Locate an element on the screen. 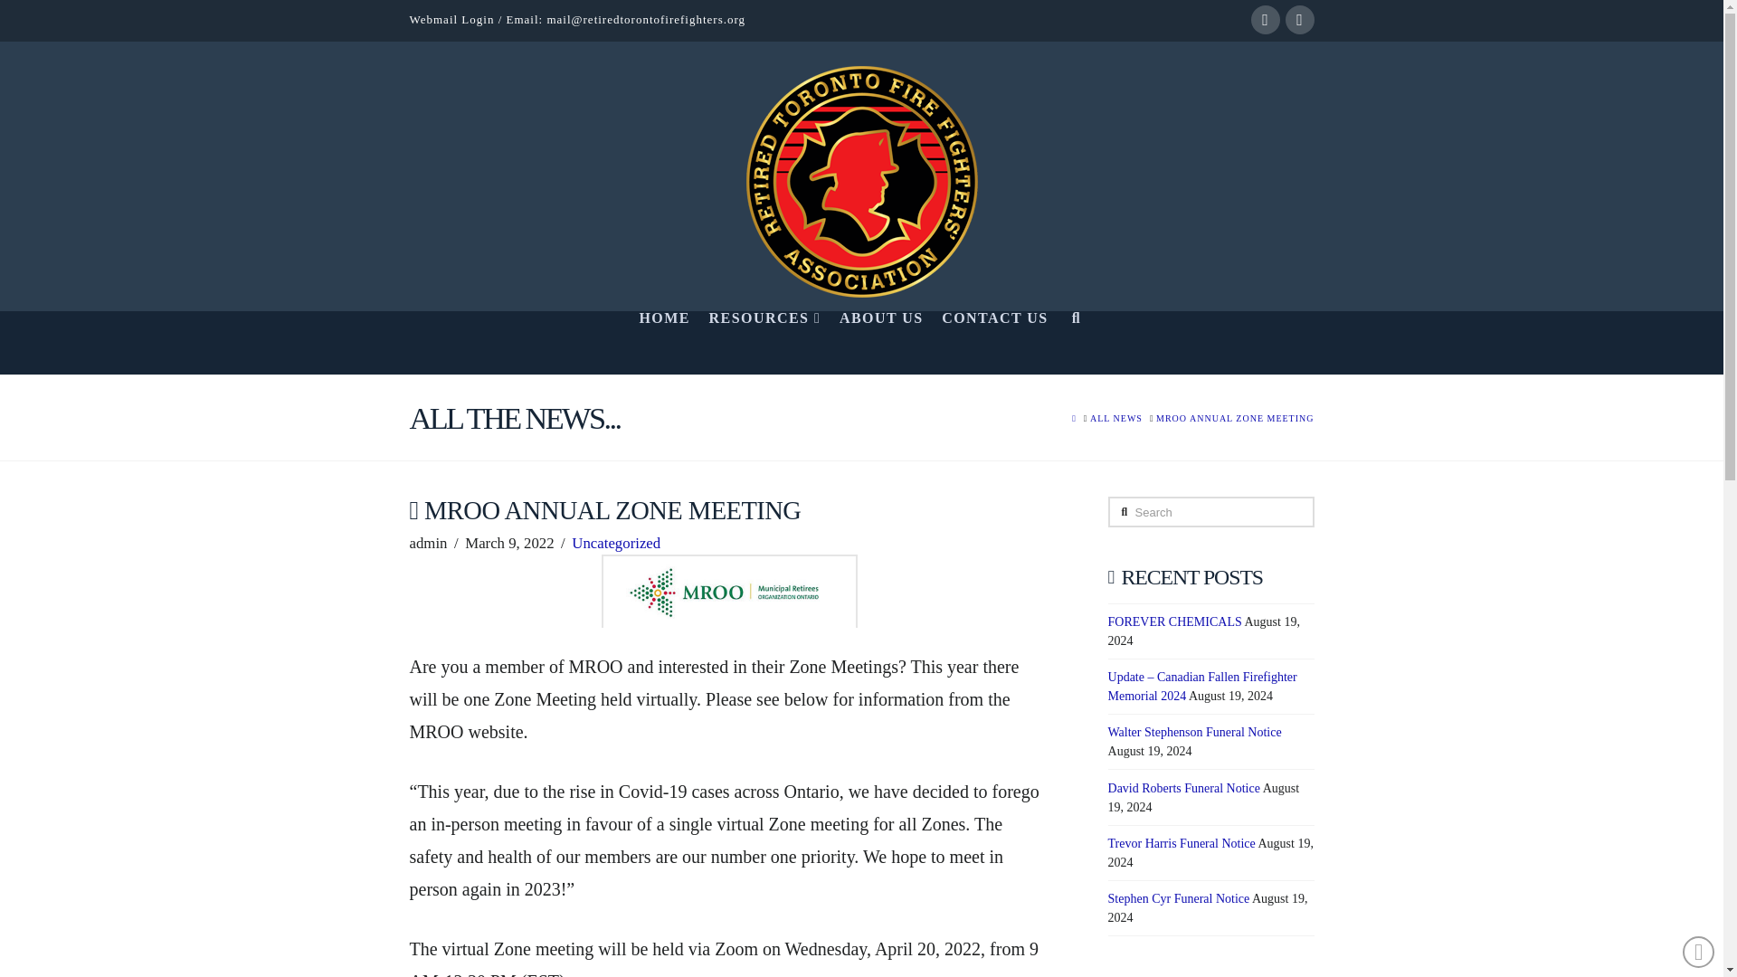  Webmail Login is located at coordinates (451, 20).